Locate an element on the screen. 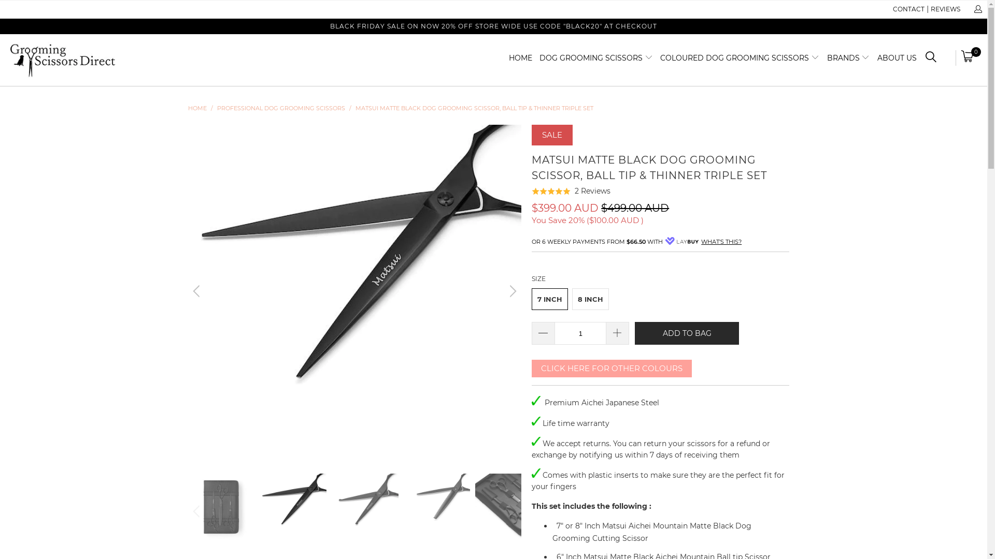  CONTACT is located at coordinates (909, 9).